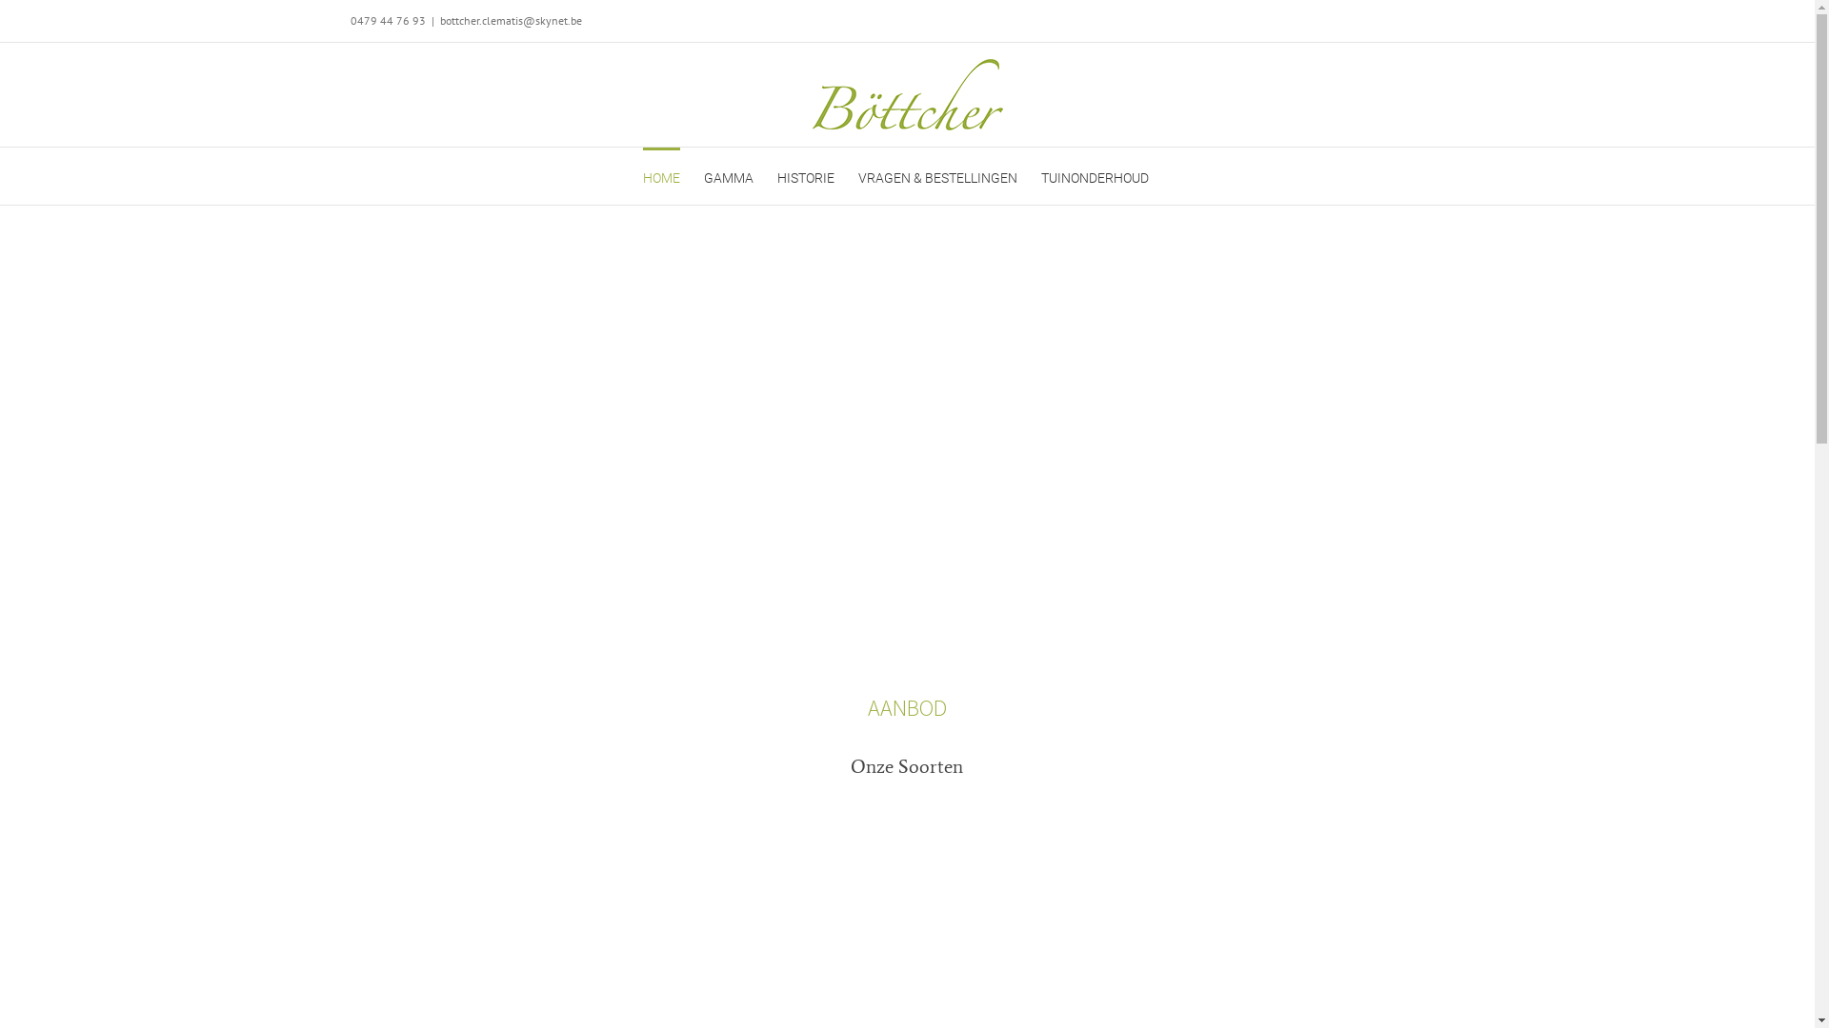  I want to click on GAMMA, so click(728, 176).